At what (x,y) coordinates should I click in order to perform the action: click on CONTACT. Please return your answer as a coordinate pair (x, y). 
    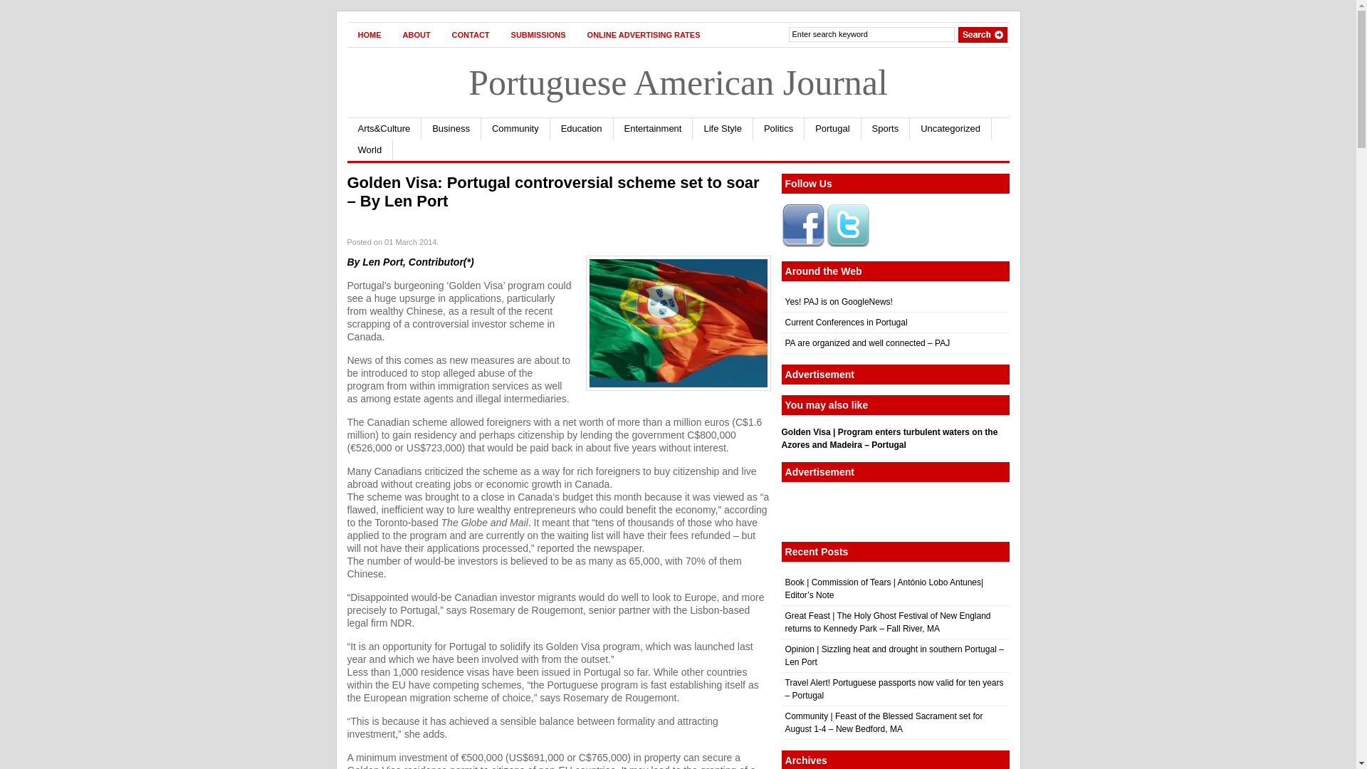
    Looking at the image, I should click on (471, 34).